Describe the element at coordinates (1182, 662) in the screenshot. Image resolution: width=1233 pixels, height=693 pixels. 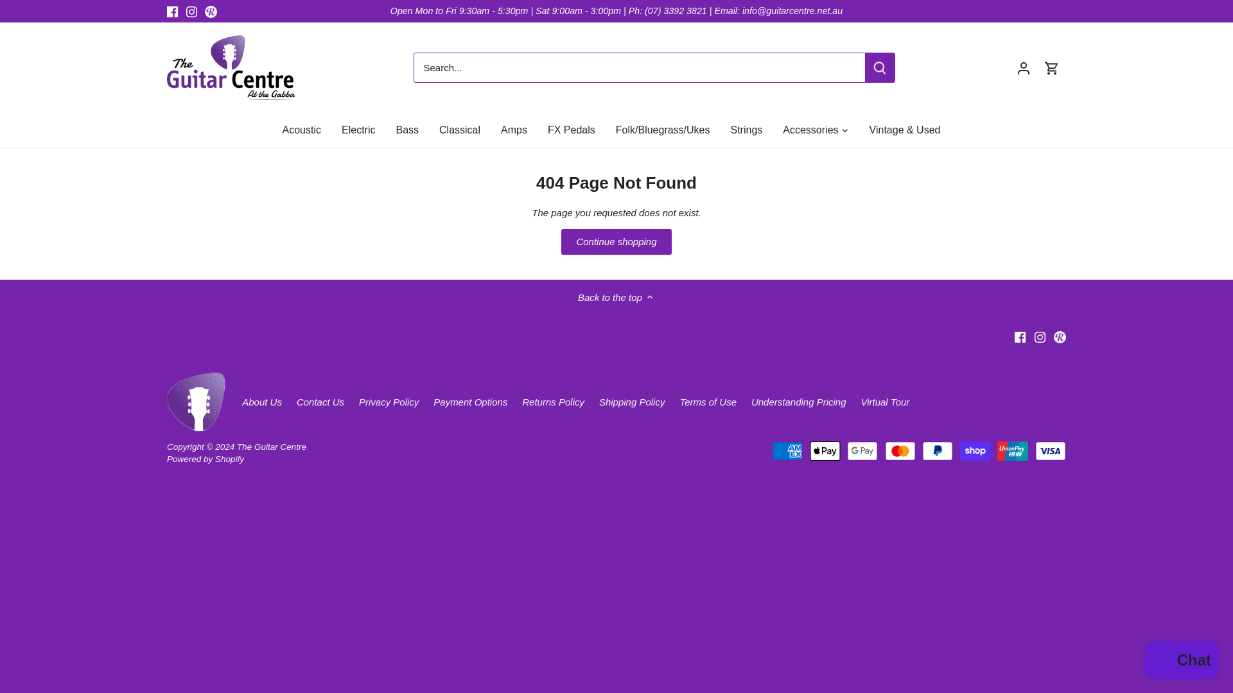
I see `Shopify online store chat` at that location.